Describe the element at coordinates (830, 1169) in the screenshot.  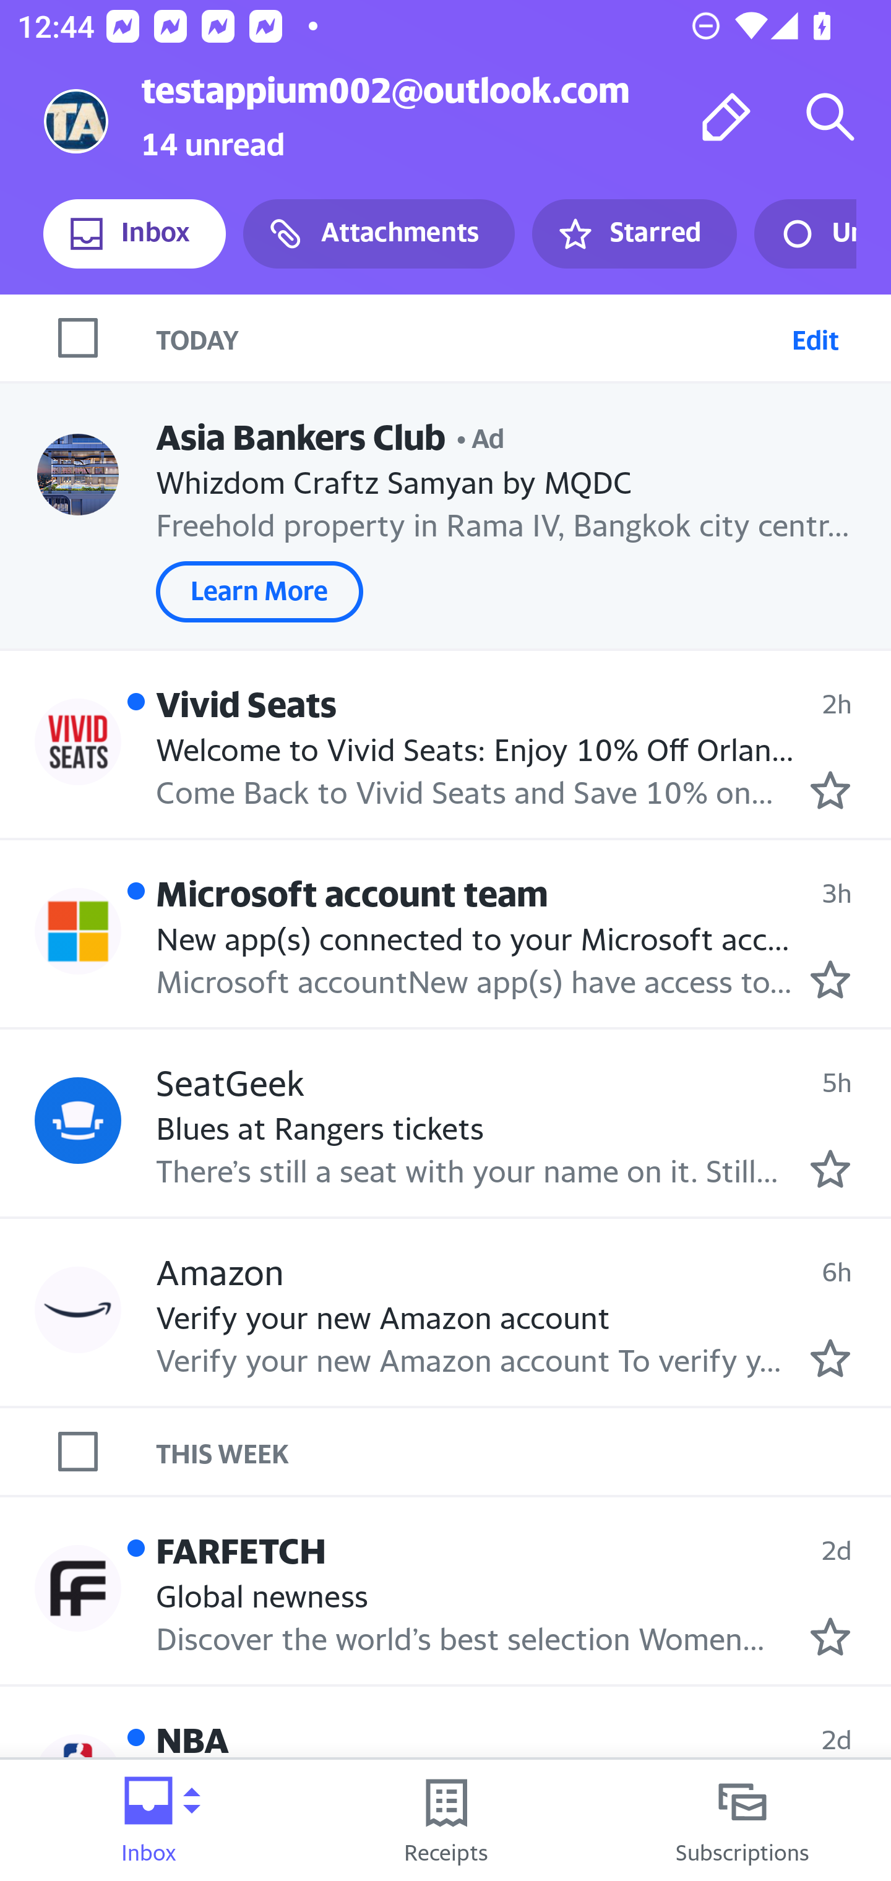
I see `Mark as starred.` at that location.